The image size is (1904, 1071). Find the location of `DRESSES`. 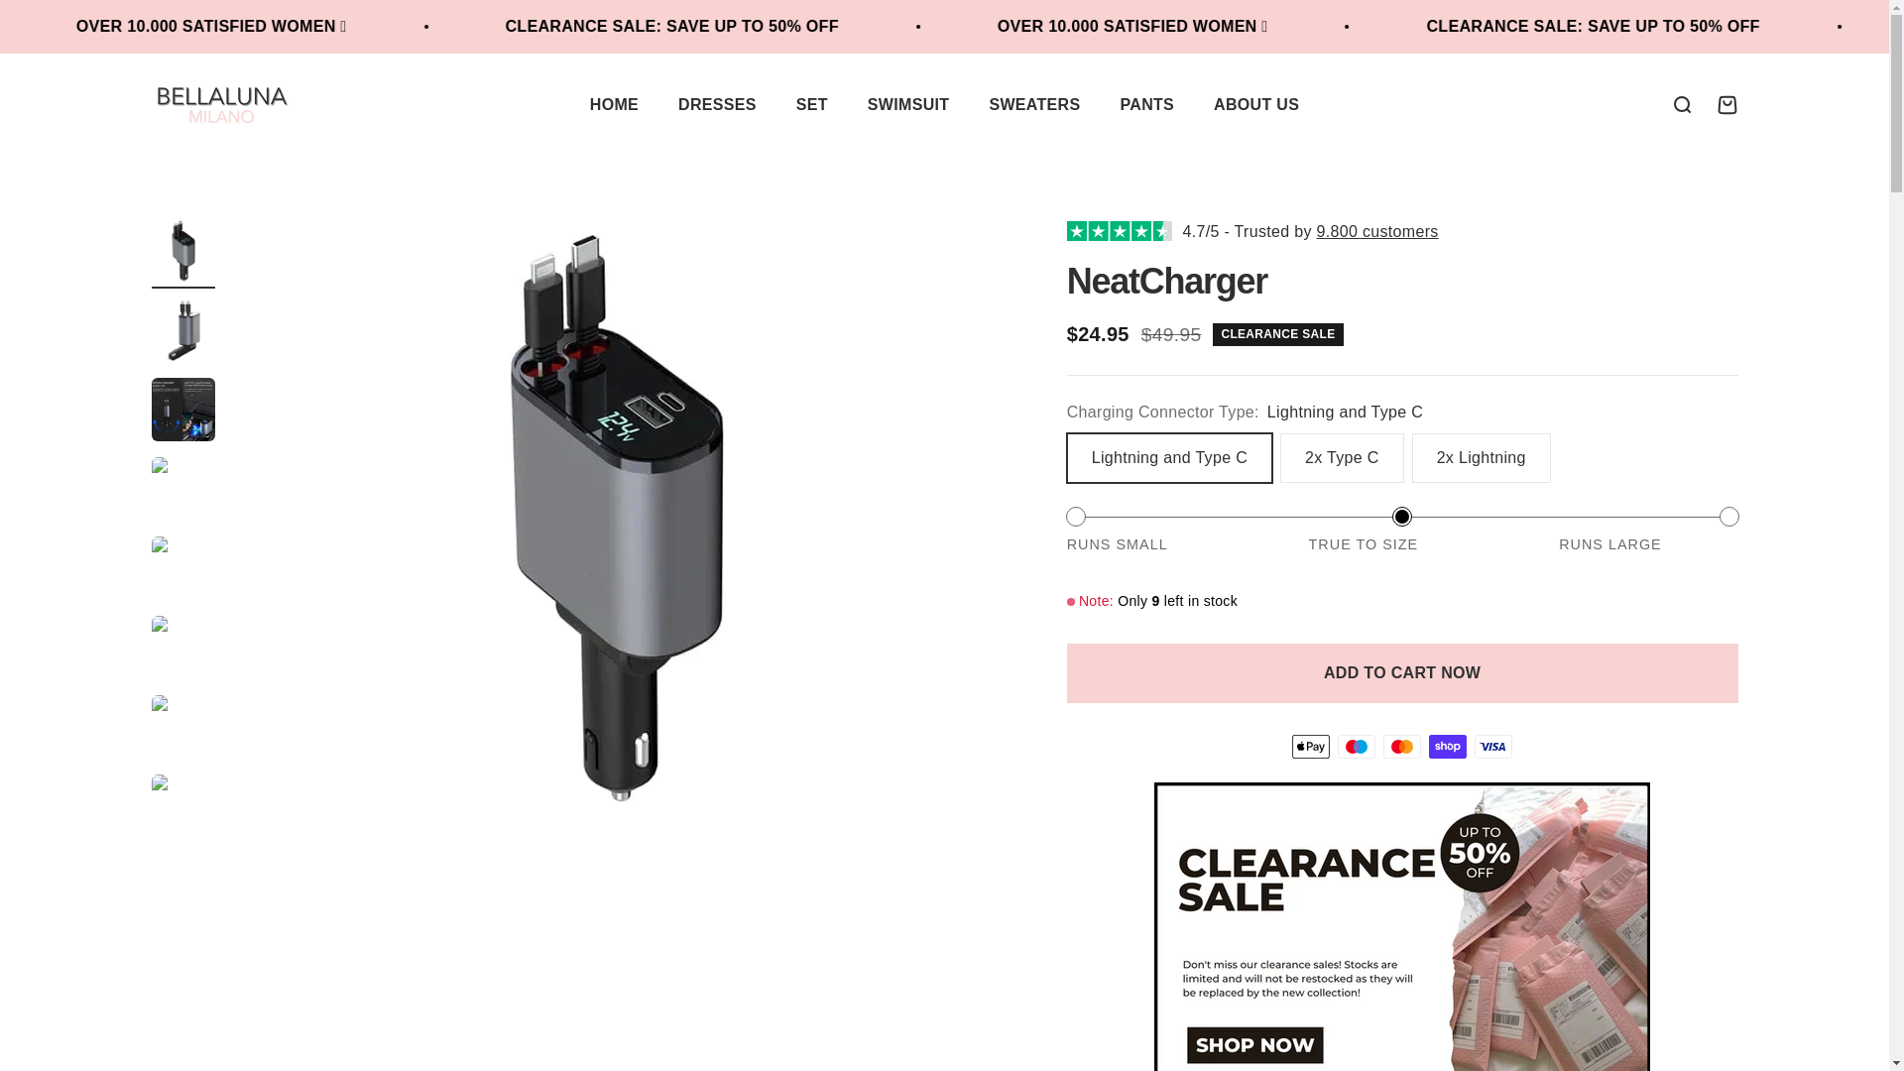

DRESSES is located at coordinates (1146, 105).